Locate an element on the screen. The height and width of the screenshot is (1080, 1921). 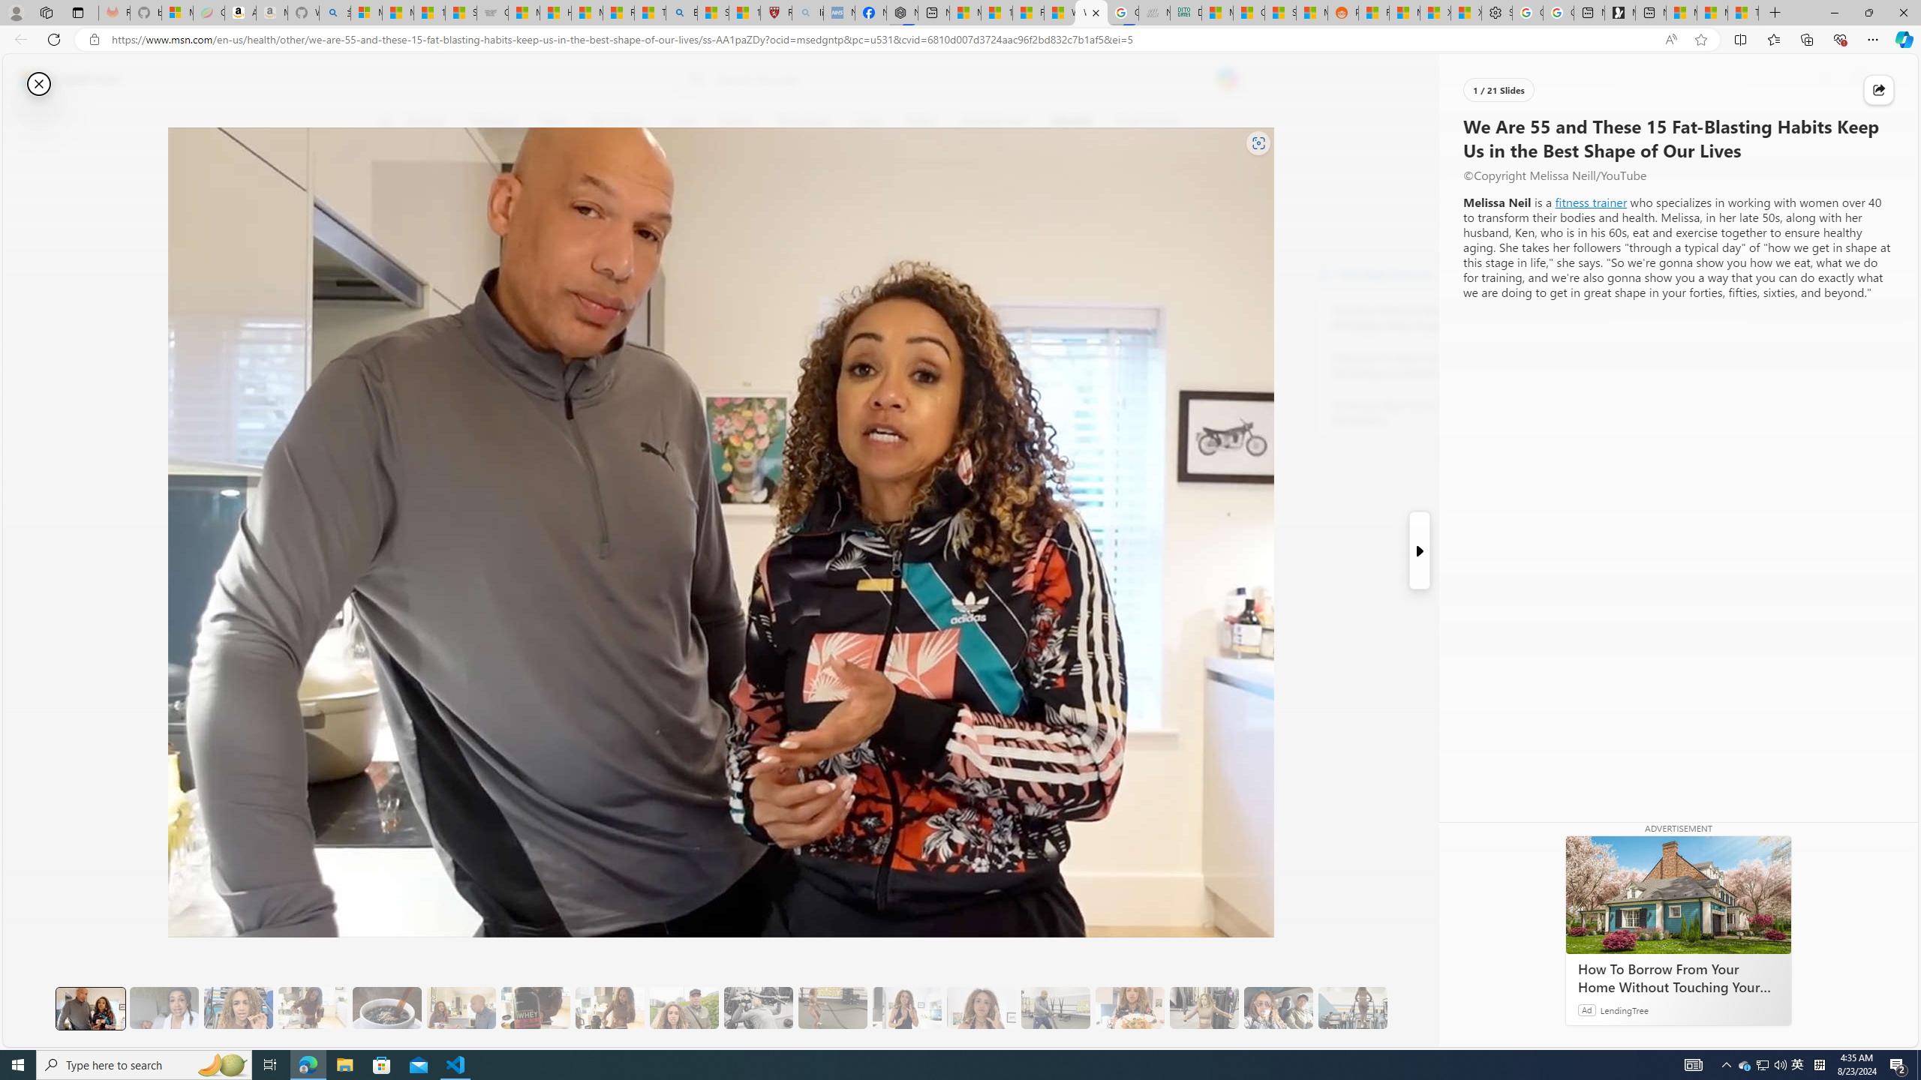
10 Then, They Do HIIT Cardio is located at coordinates (833, 1008).